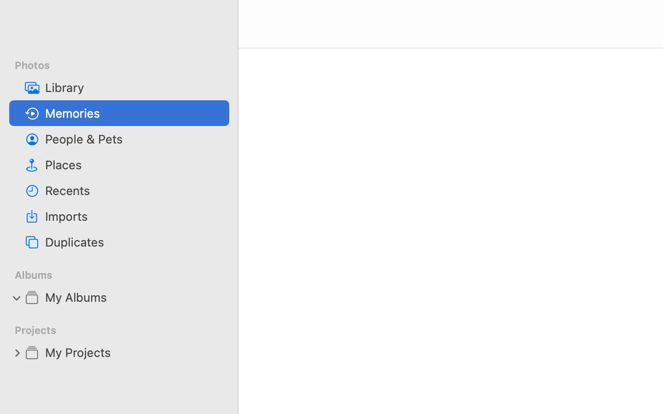 This screenshot has width=663, height=414. I want to click on Duplicates, so click(134, 242).